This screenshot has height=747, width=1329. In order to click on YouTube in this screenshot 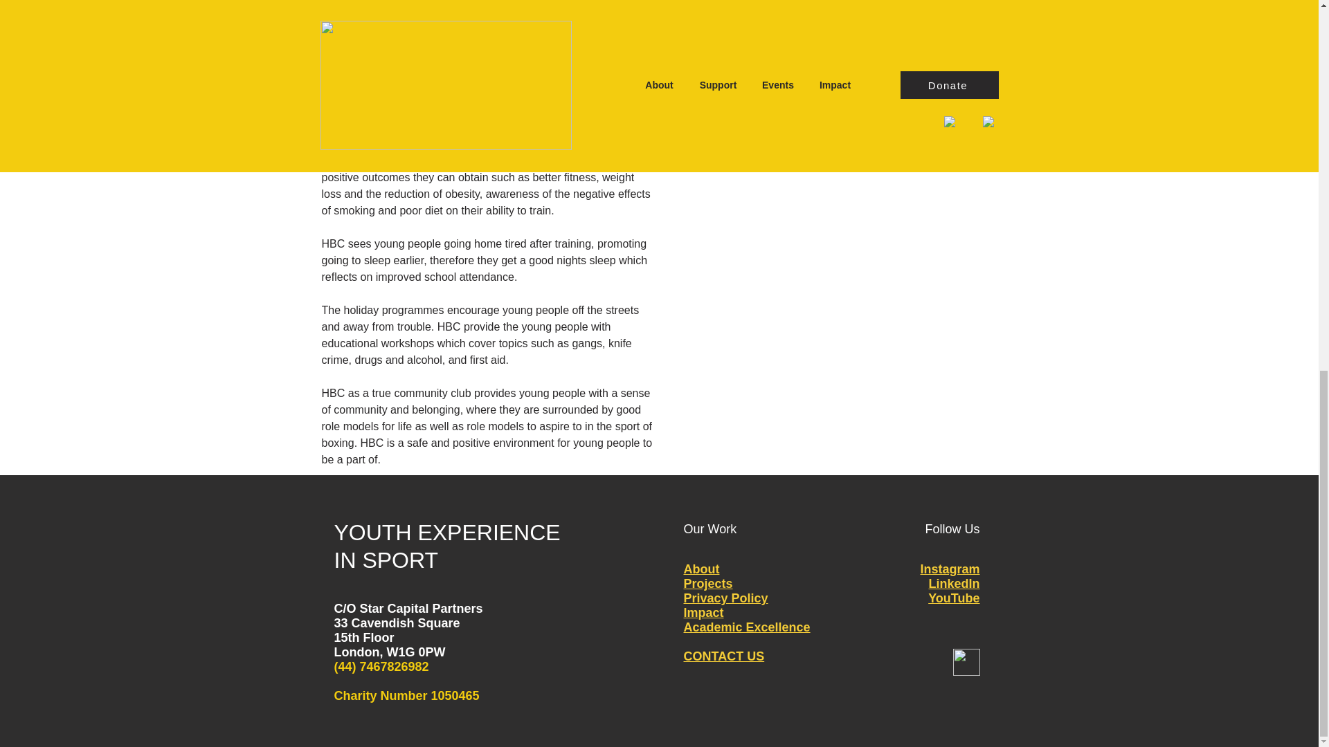, I will do `click(954, 598)`.